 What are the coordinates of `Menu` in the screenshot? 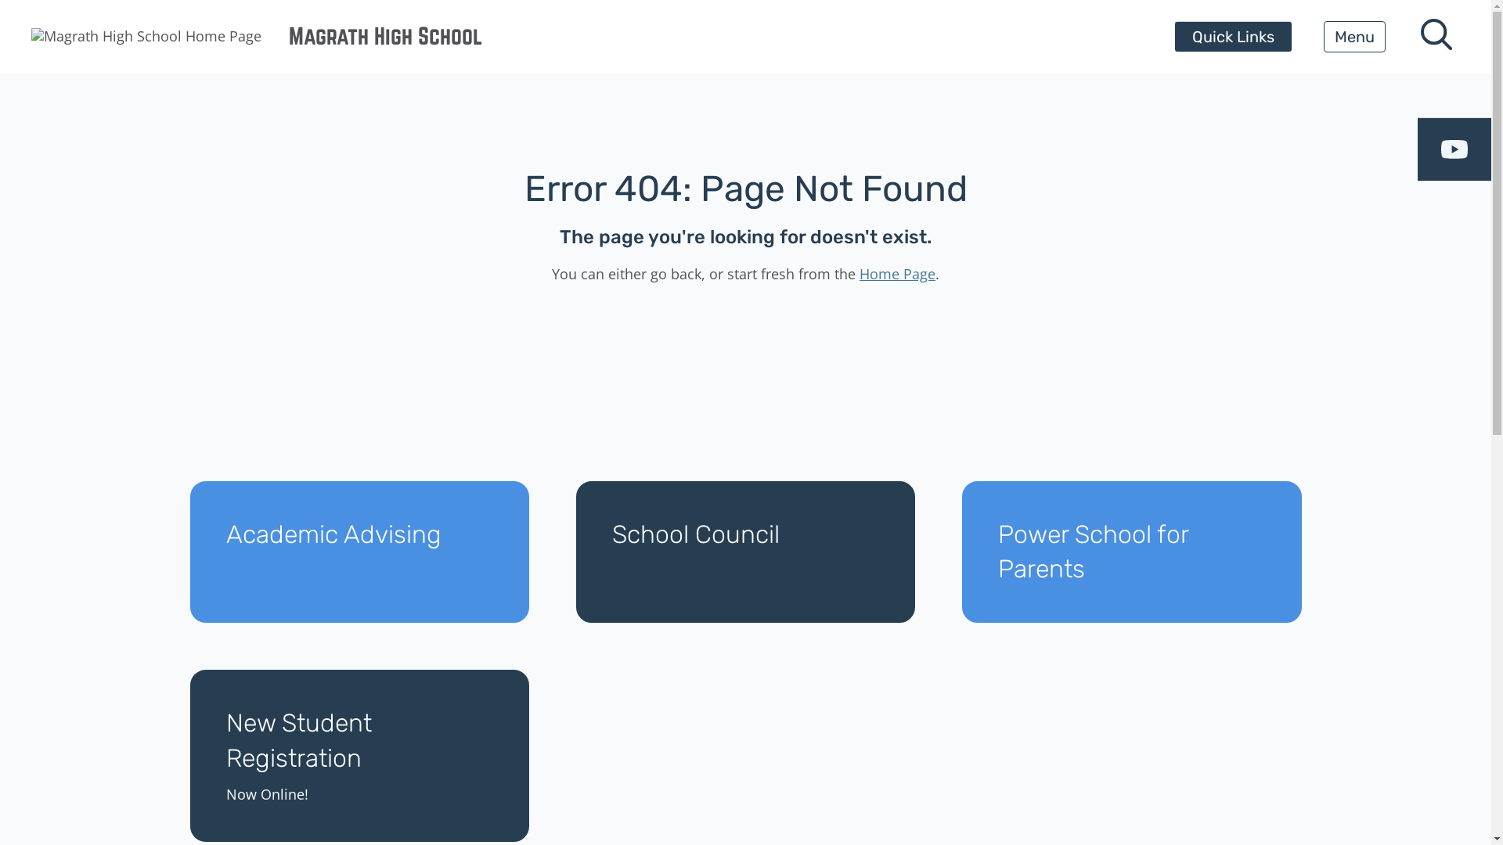 It's located at (1354, 37).